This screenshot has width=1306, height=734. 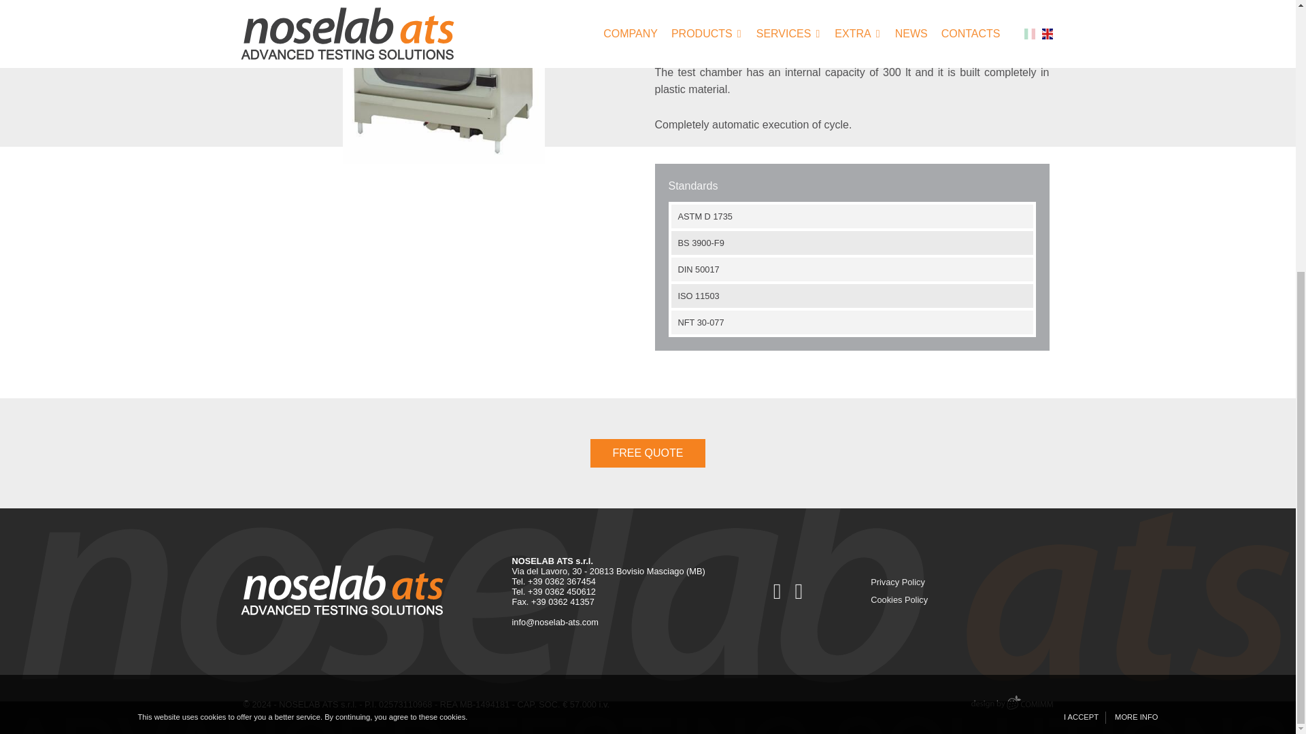 What do you see at coordinates (899, 582) in the screenshot?
I see `Privacy Policy` at bounding box center [899, 582].